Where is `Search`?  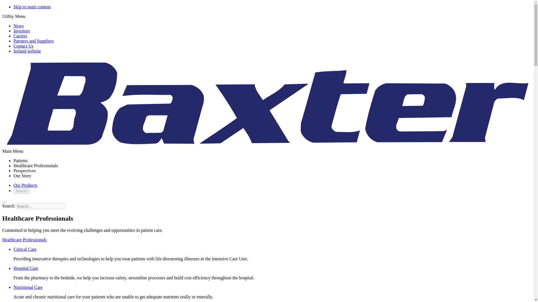 Search is located at coordinates (21, 191).